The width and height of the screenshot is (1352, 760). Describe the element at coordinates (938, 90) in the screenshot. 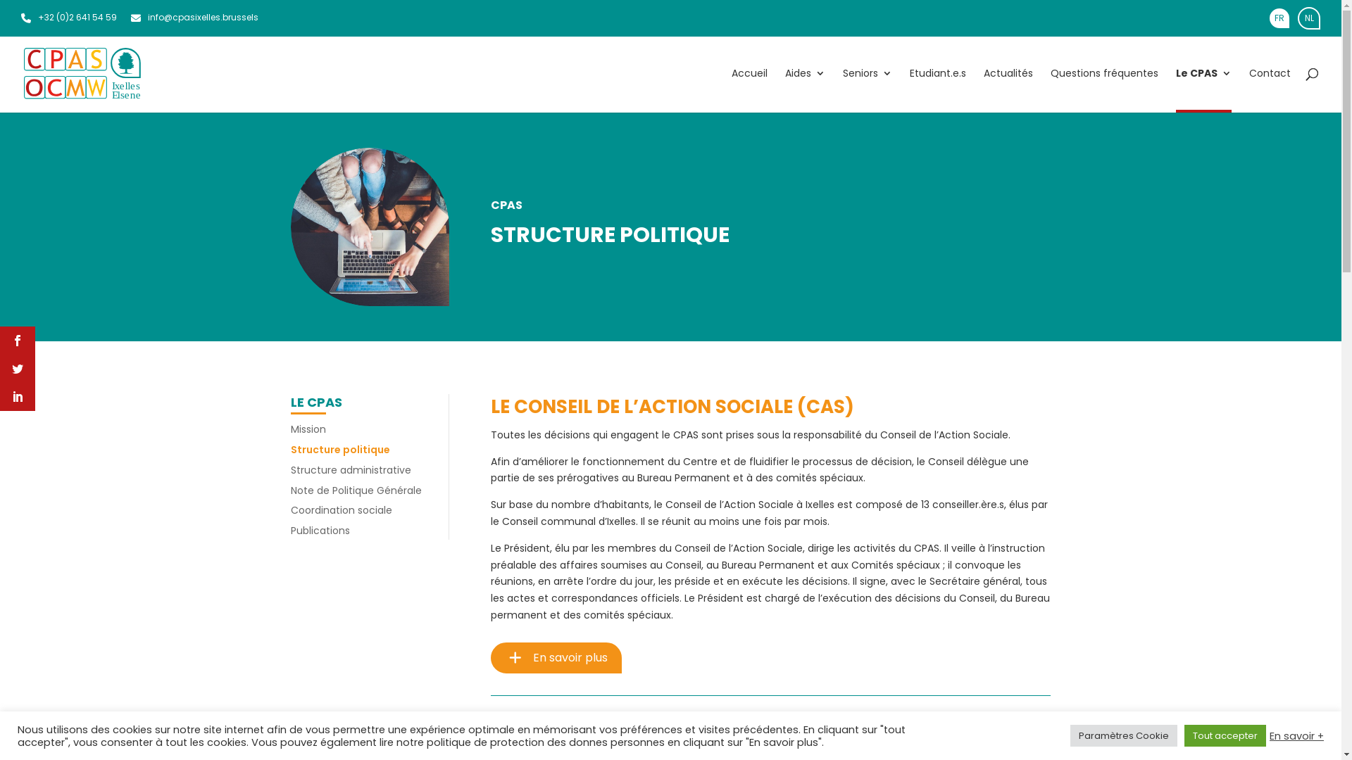

I see `Etudiant.e.s` at that location.